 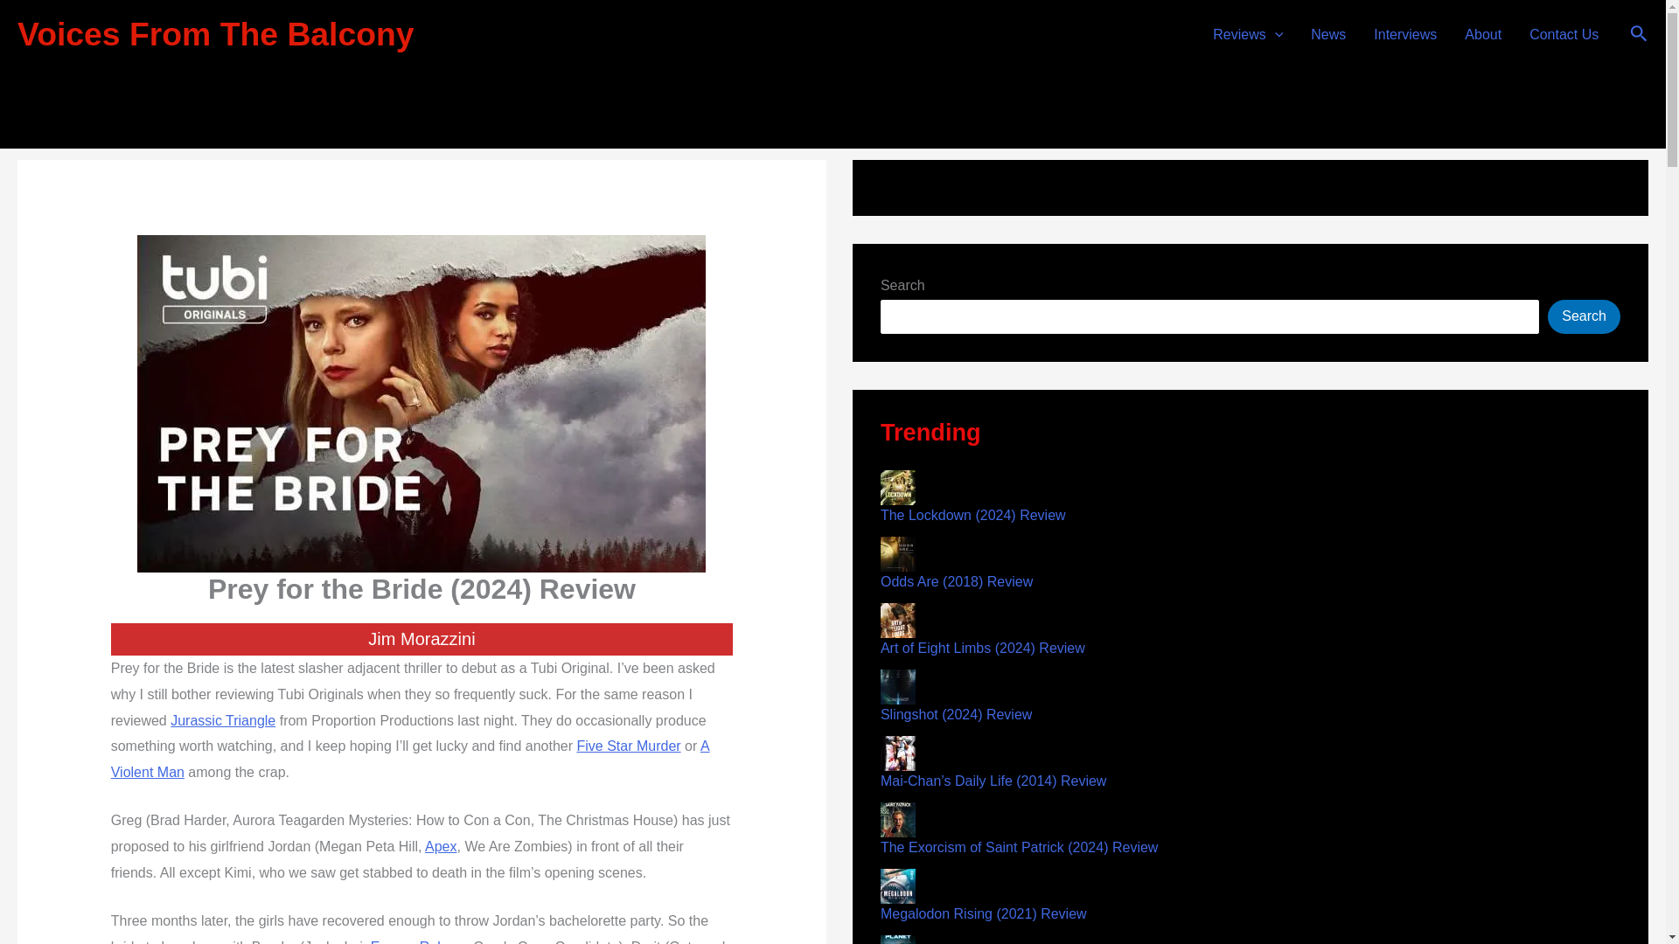 What do you see at coordinates (1564, 35) in the screenshot?
I see `Contact Us` at bounding box center [1564, 35].